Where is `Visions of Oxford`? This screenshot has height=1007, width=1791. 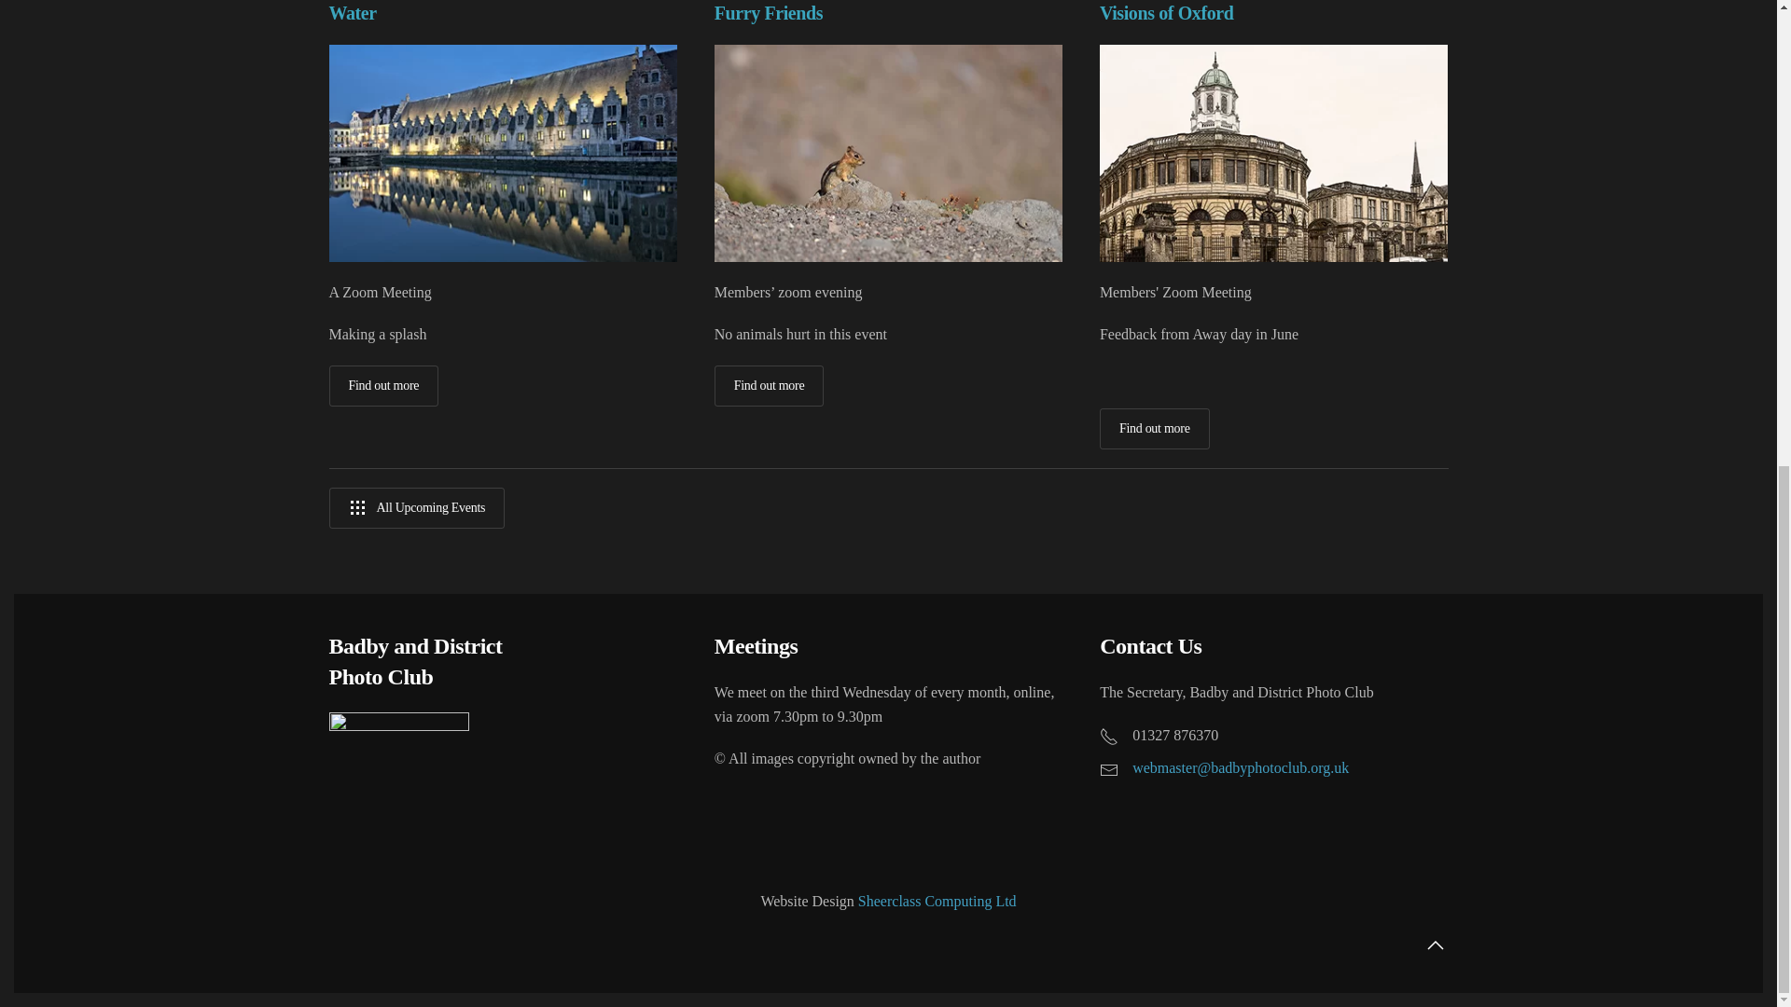
Visions of Oxford is located at coordinates (1166, 13).